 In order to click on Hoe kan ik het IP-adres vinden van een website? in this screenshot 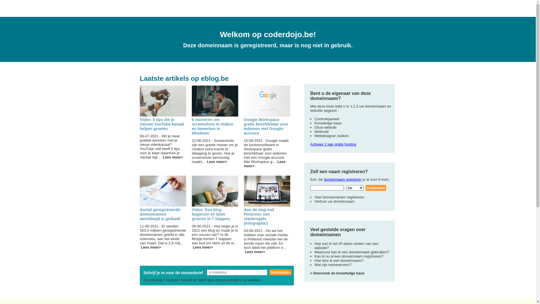, I will do `click(346, 246)`.